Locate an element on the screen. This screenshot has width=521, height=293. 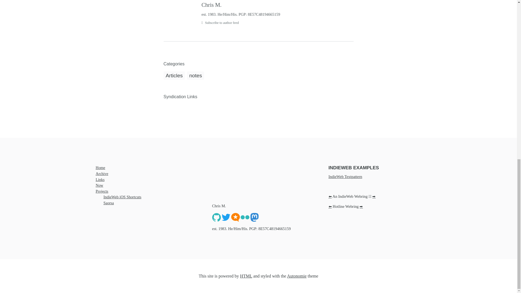
notes is located at coordinates (195, 75).